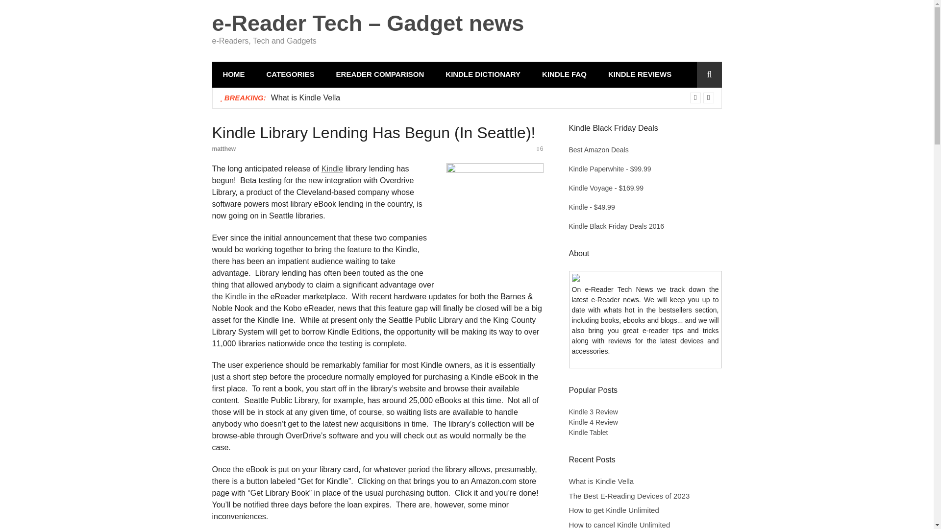 The image size is (941, 529). What do you see at coordinates (332, 168) in the screenshot?
I see `Kindle` at bounding box center [332, 168].